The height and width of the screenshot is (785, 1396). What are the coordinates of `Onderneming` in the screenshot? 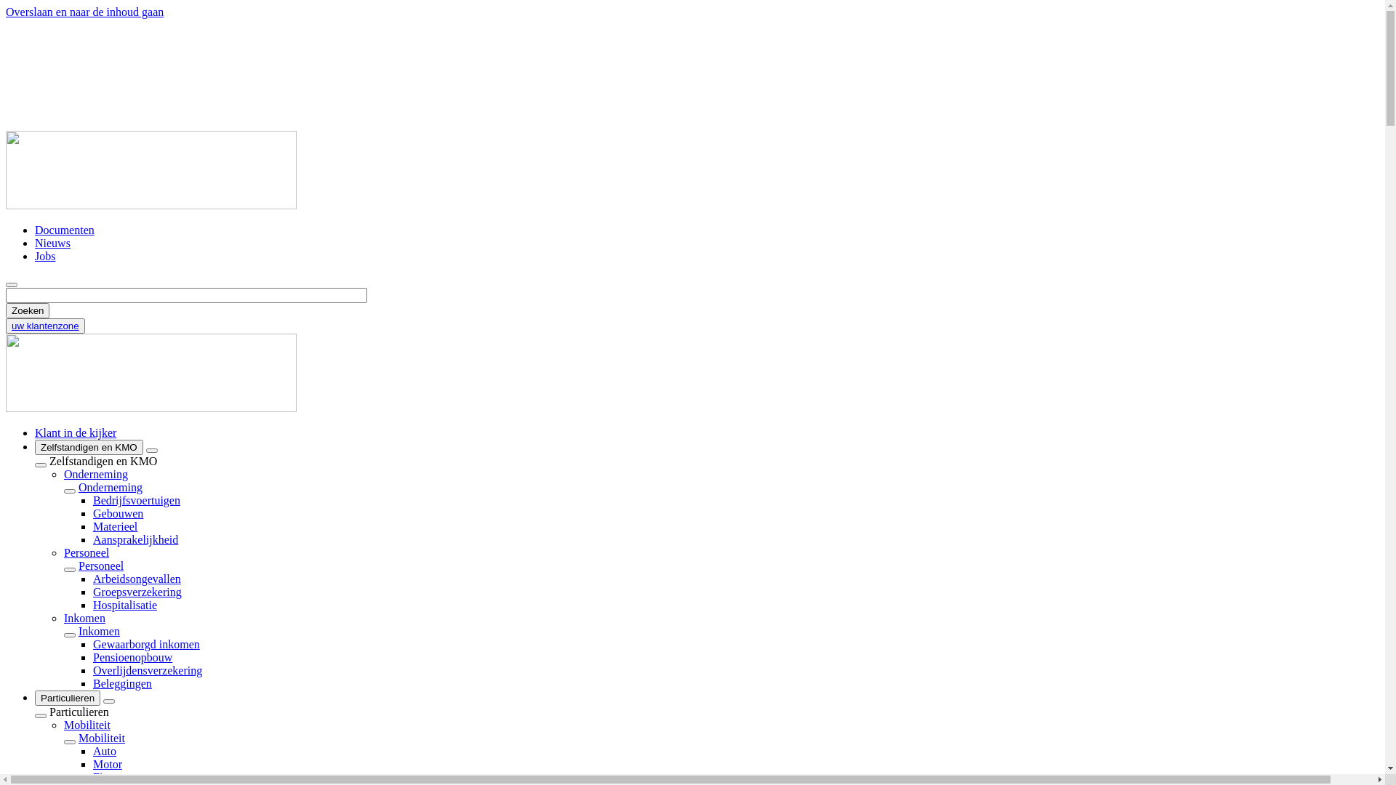 It's located at (96, 474).